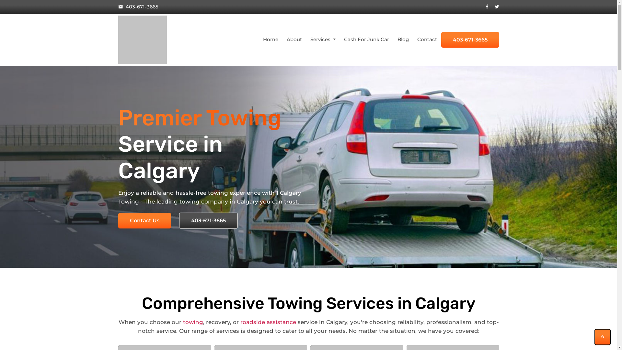  What do you see at coordinates (403, 40) in the screenshot?
I see `Blog` at bounding box center [403, 40].